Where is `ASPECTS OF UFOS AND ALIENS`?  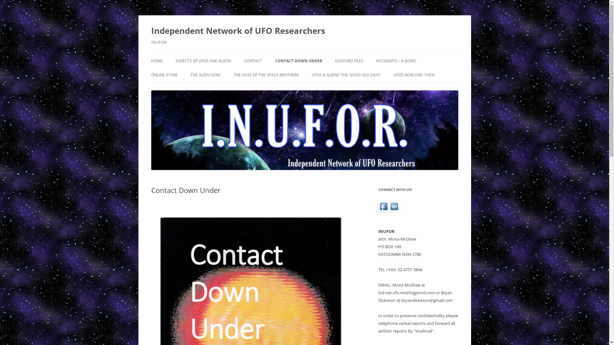
ASPECTS OF UFOS AND ALIENS is located at coordinates (203, 61).